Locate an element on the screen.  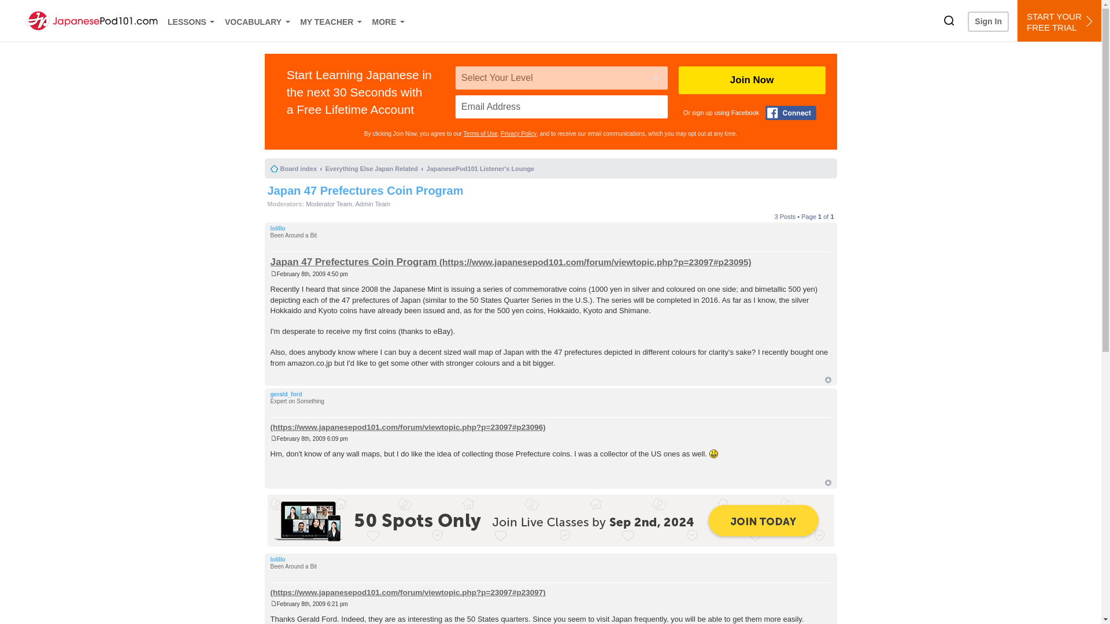
MORE is located at coordinates (387, 21).